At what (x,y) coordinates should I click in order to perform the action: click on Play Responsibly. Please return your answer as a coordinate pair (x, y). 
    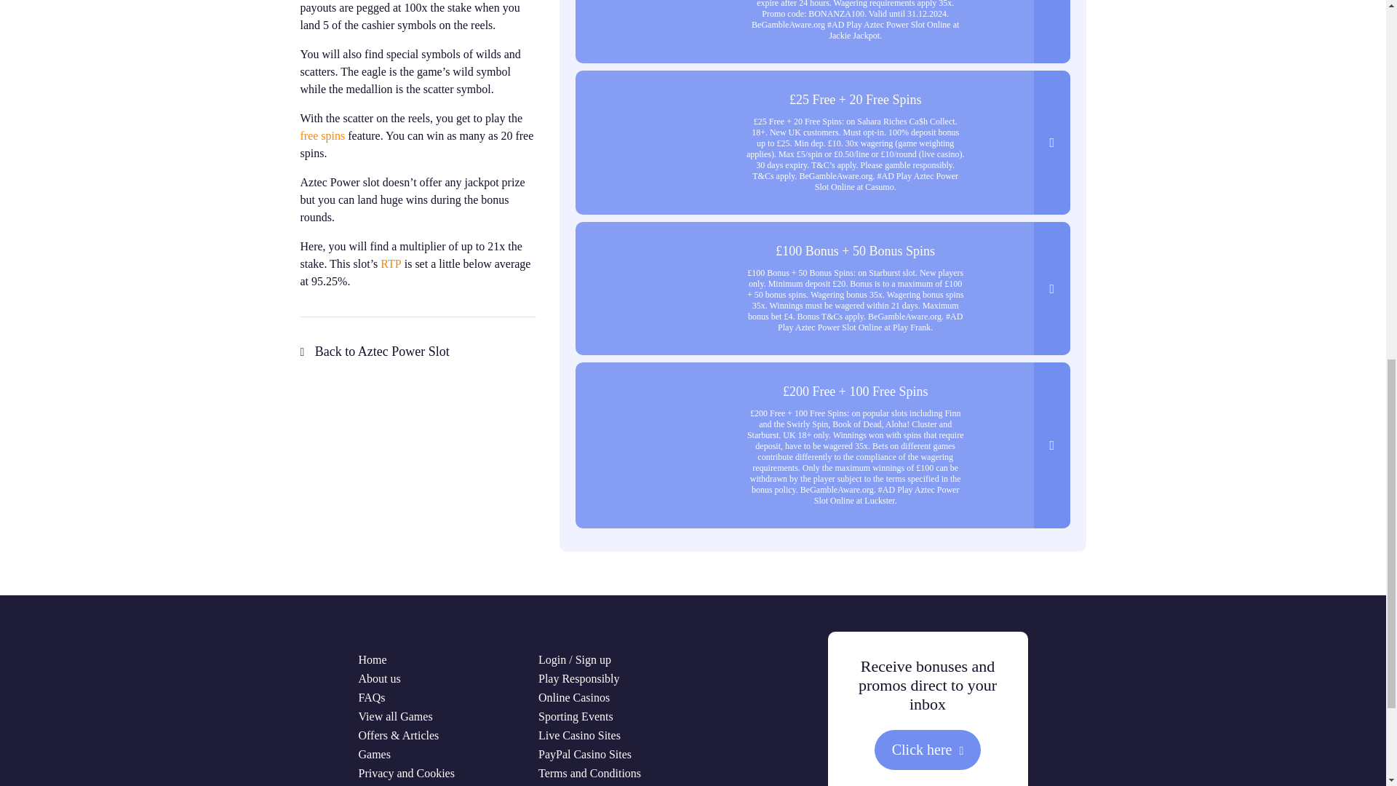
    Looking at the image, I should click on (579, 678).